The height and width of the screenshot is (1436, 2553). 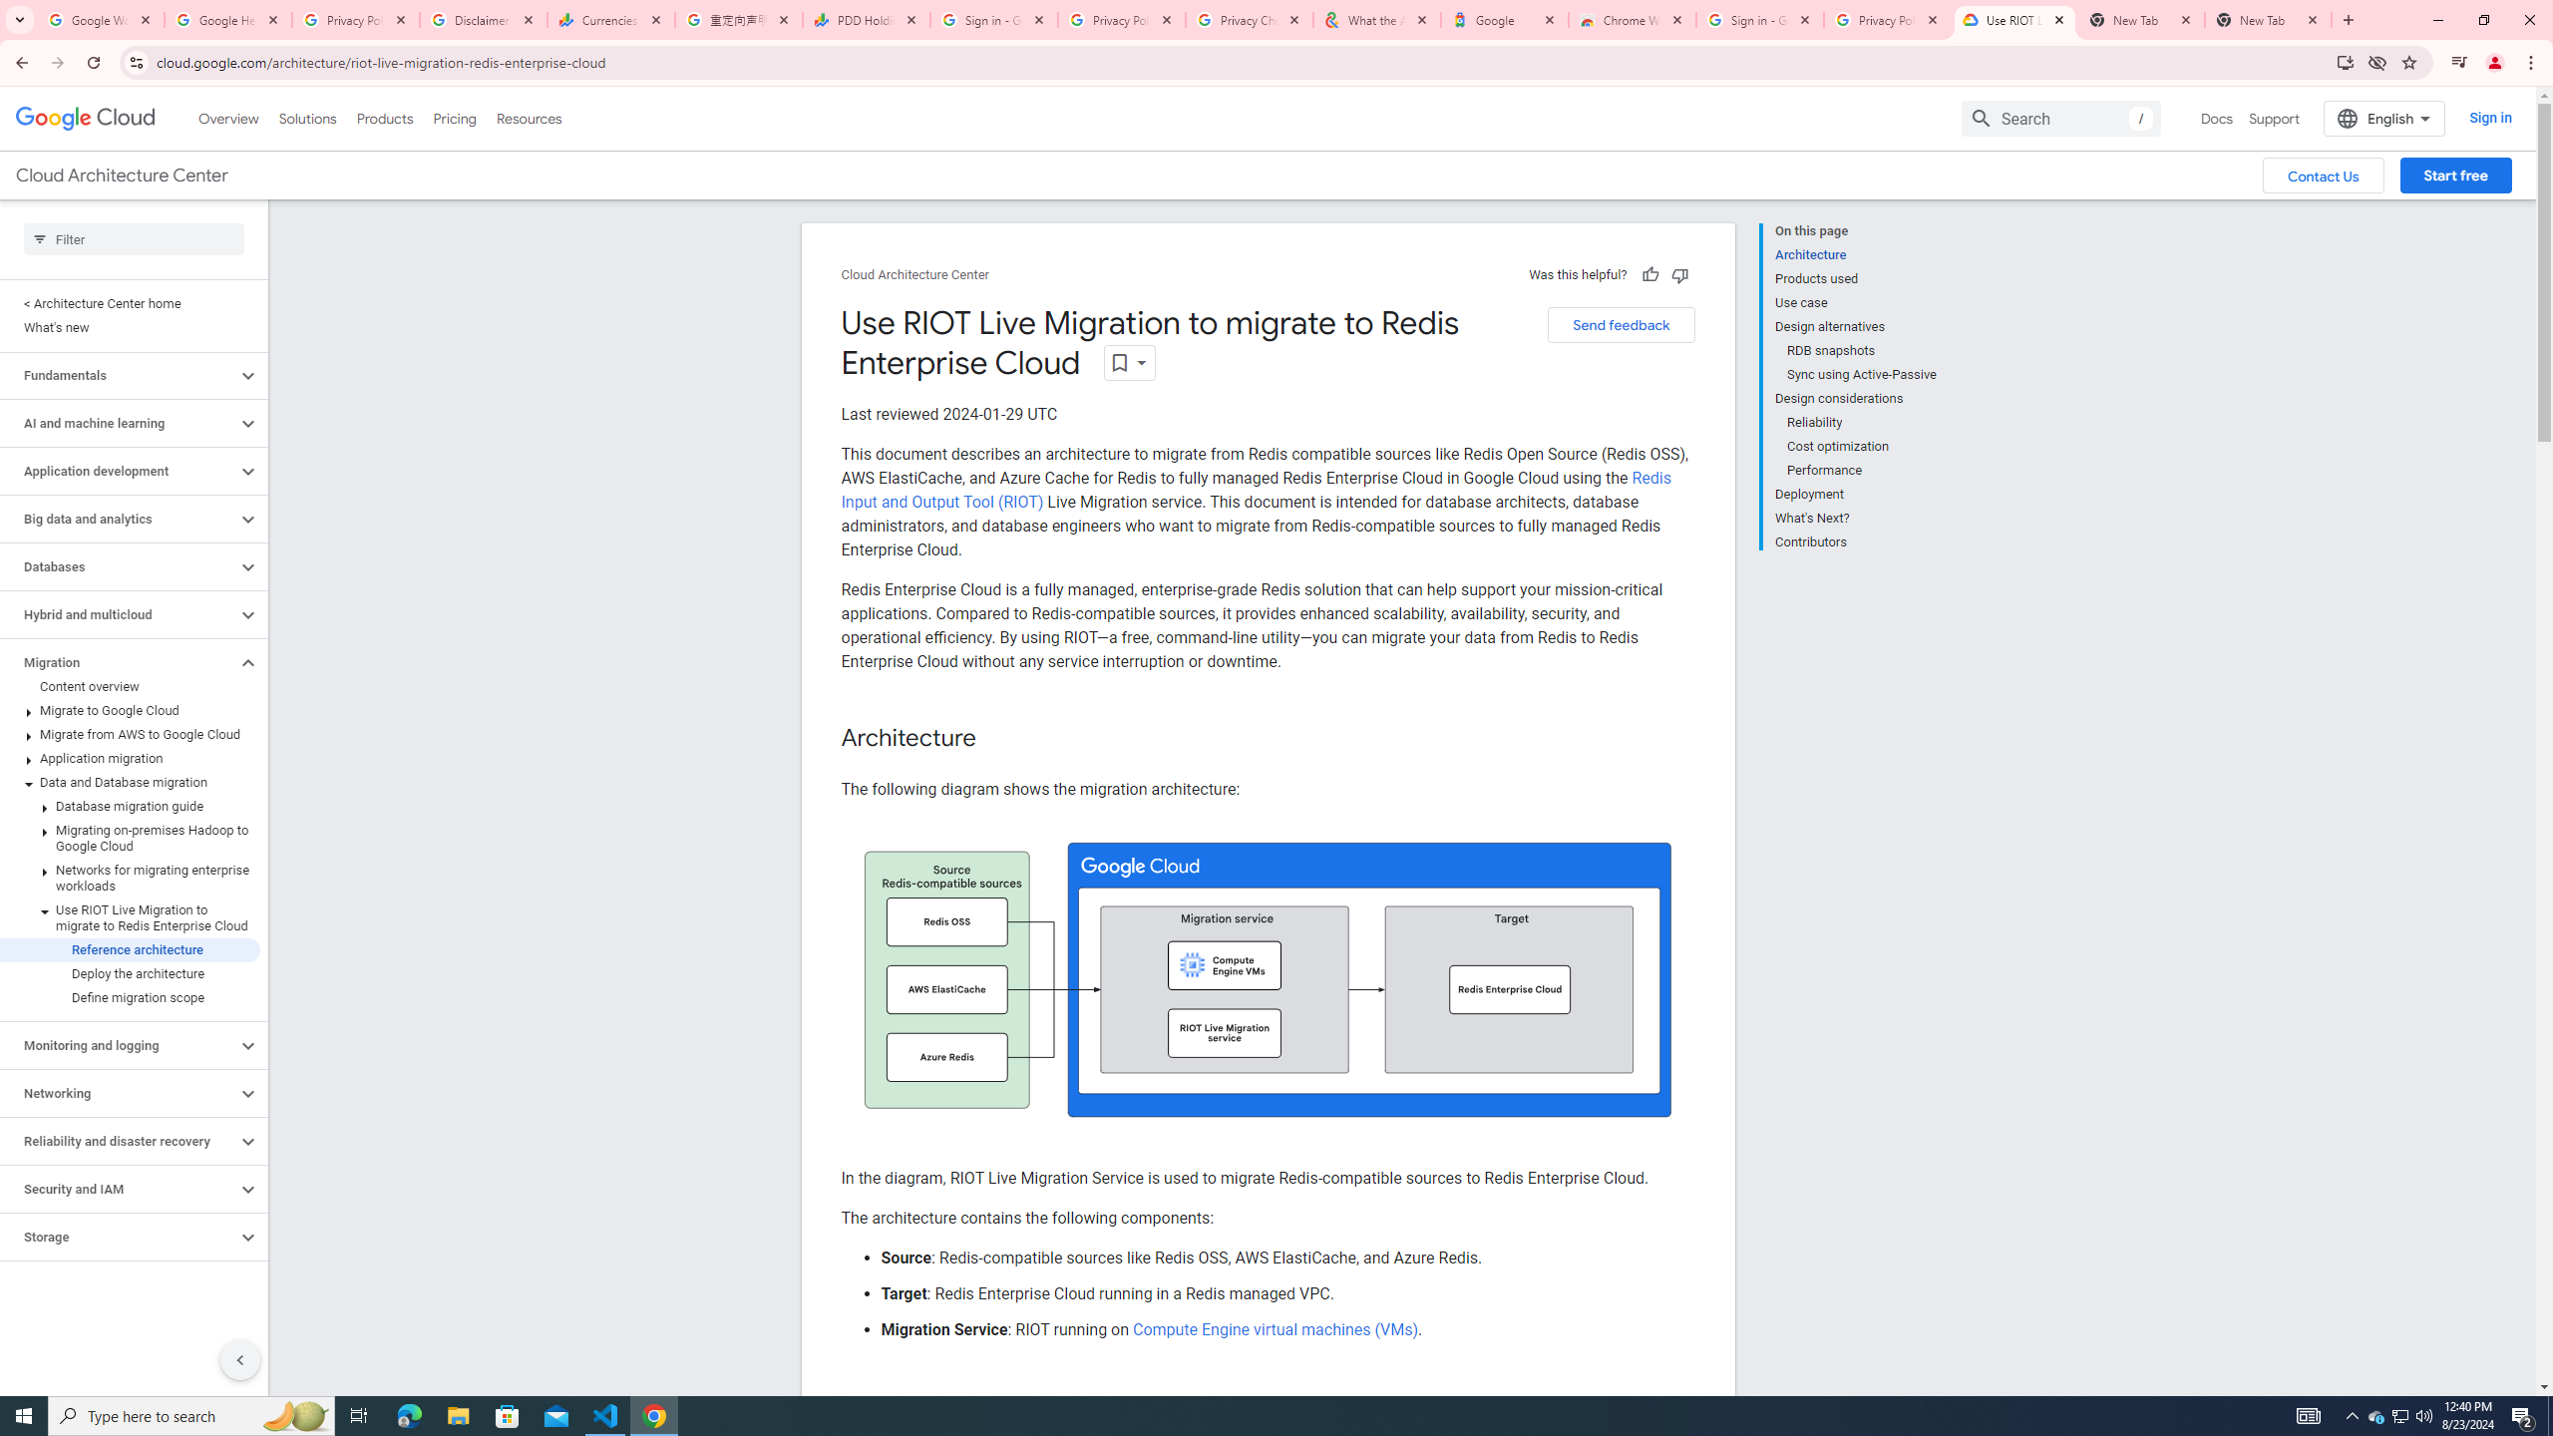 I want to click on Storage, so click(x=119, y=1237).